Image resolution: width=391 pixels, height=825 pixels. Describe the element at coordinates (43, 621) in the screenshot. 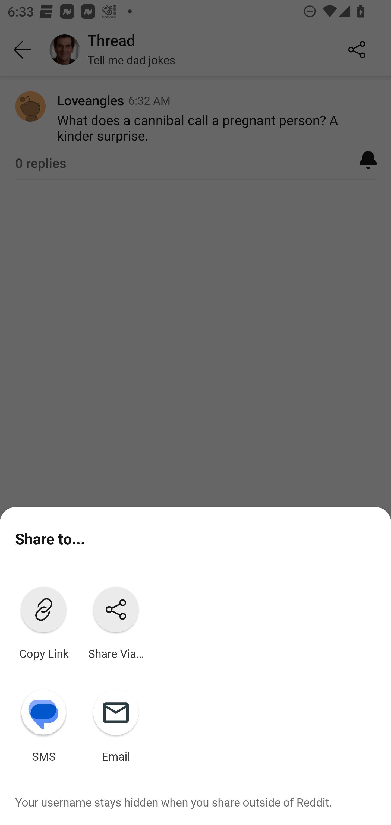

I see `Copy Link` at that location.